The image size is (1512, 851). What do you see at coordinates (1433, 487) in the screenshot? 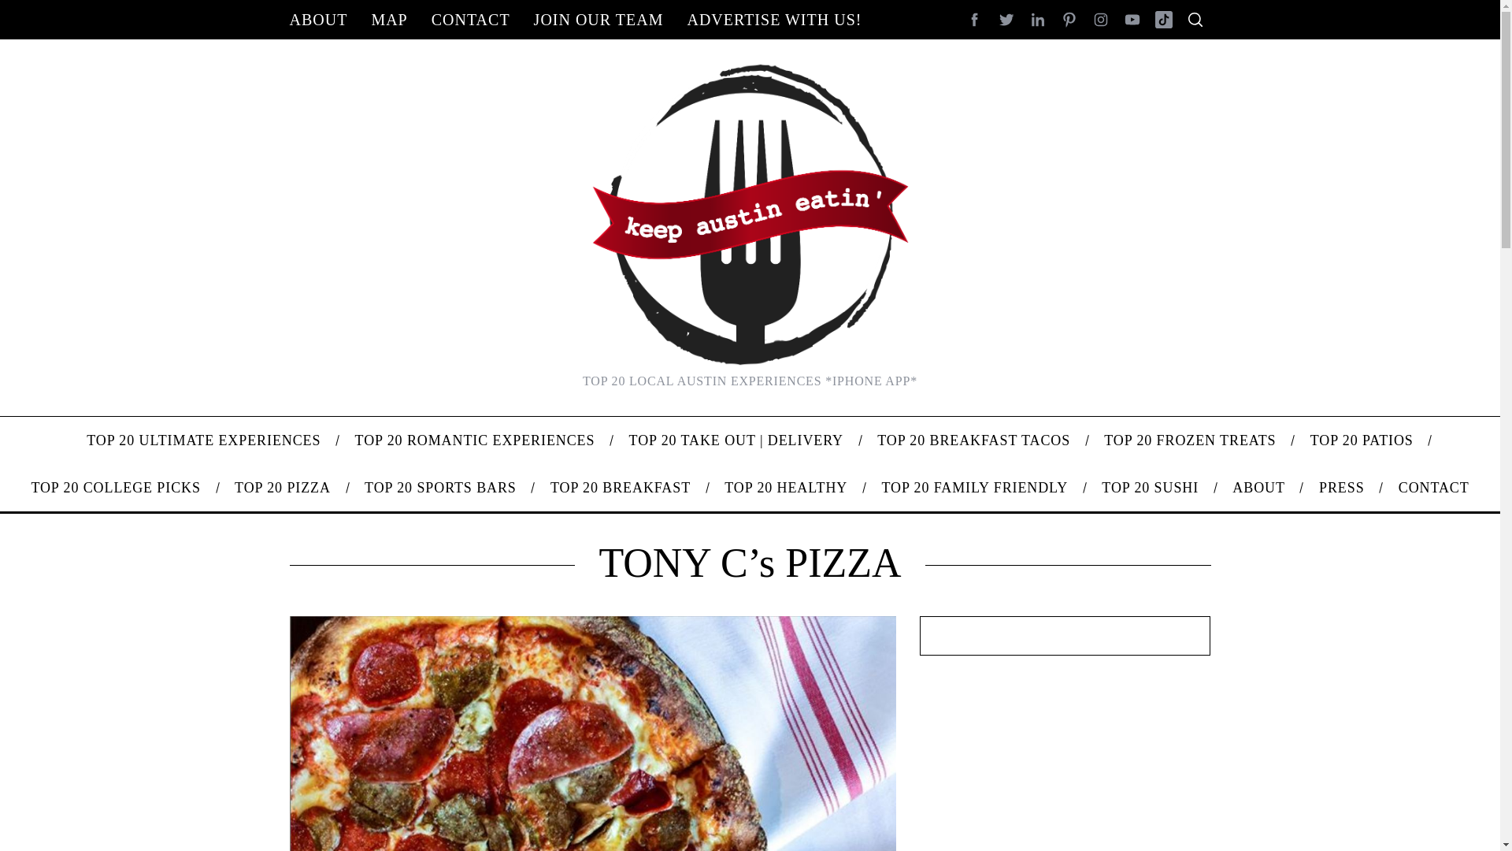
I see `CONTACT` at bounding box center [1433, 487].